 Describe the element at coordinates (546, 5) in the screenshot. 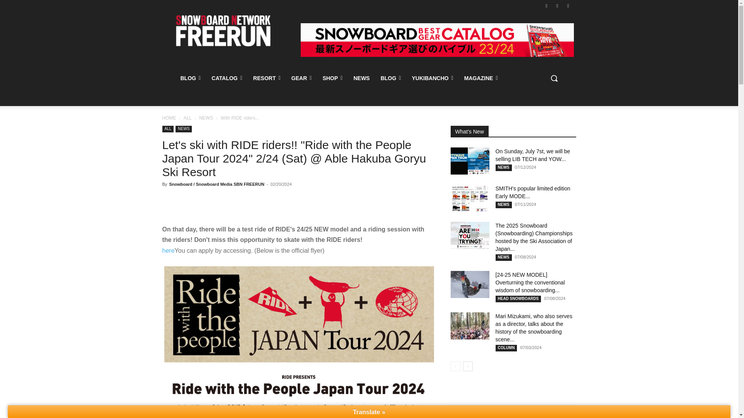

I see `Facebook` at that location.